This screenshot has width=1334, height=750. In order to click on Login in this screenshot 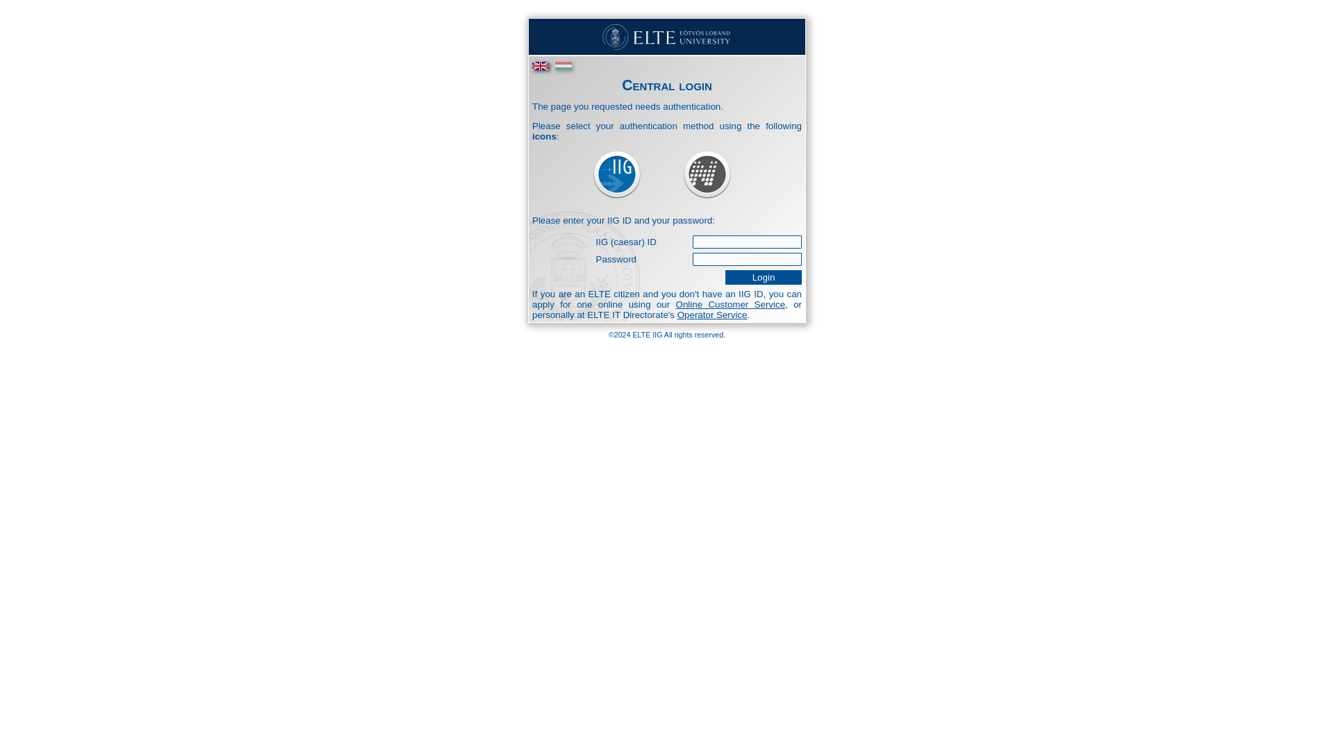, I will do `click(763, 277)`.